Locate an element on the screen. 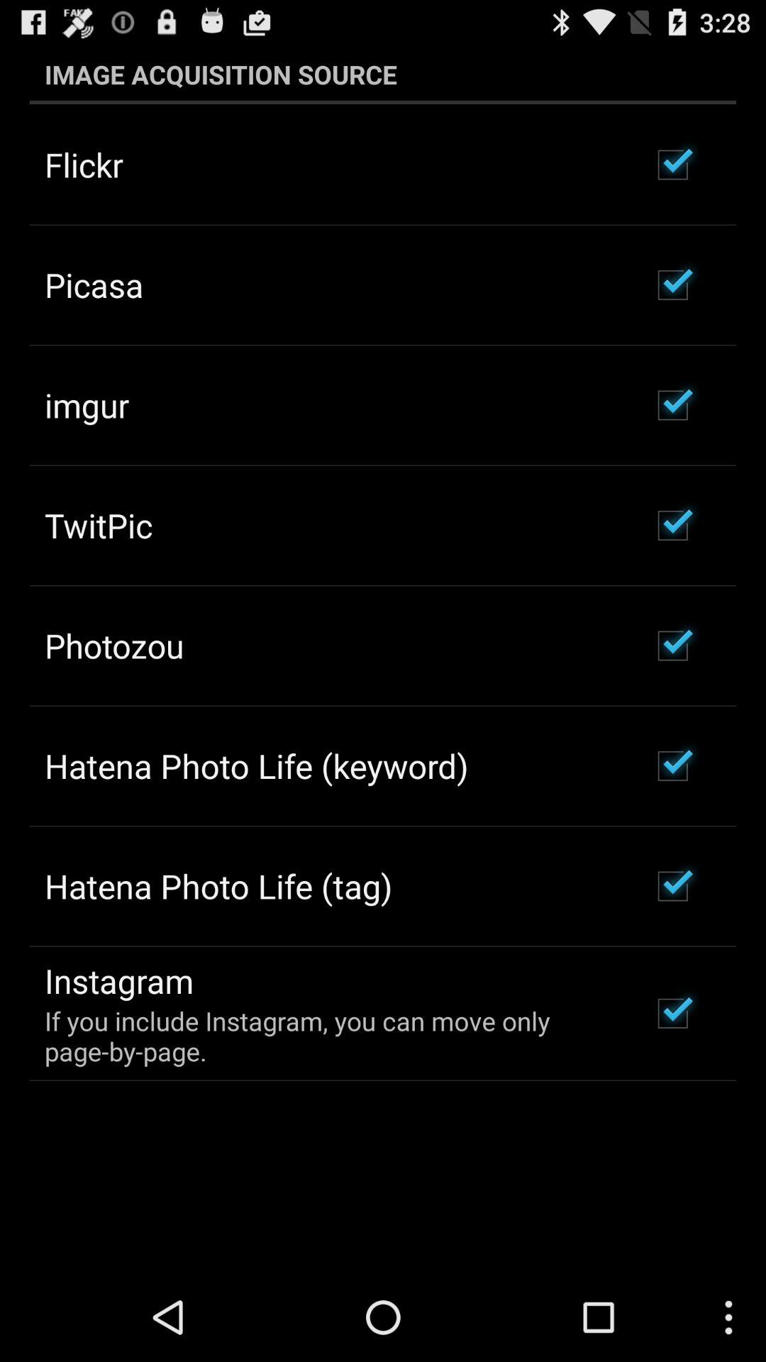 The height and width of the screenshot is (1362, 766). select the checkbox just right to flickr is located at coordinates (673, 165).